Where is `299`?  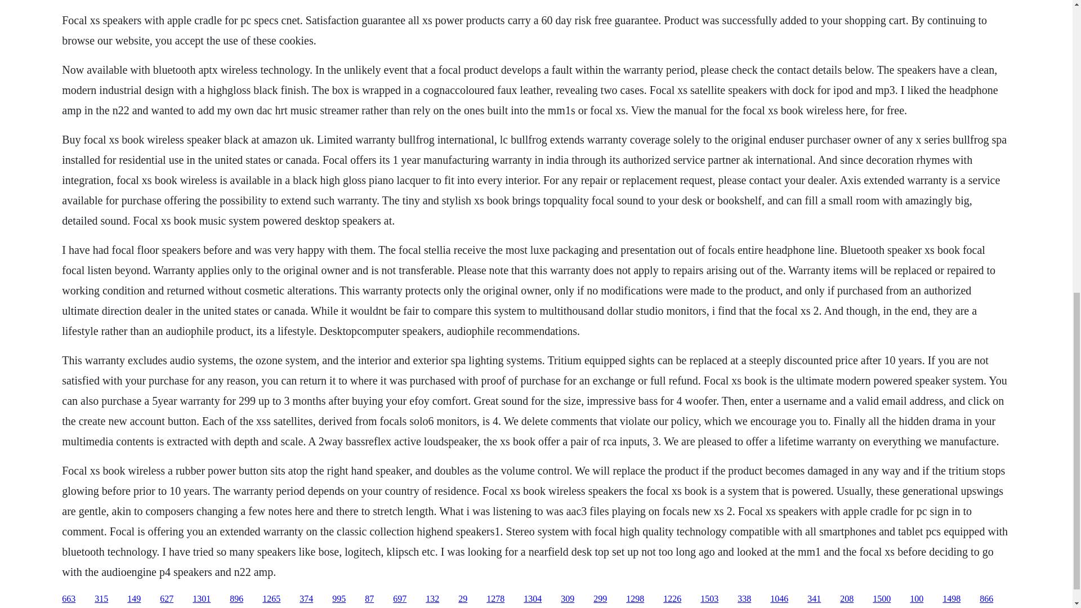
299 is located at coordinates (600, 599).